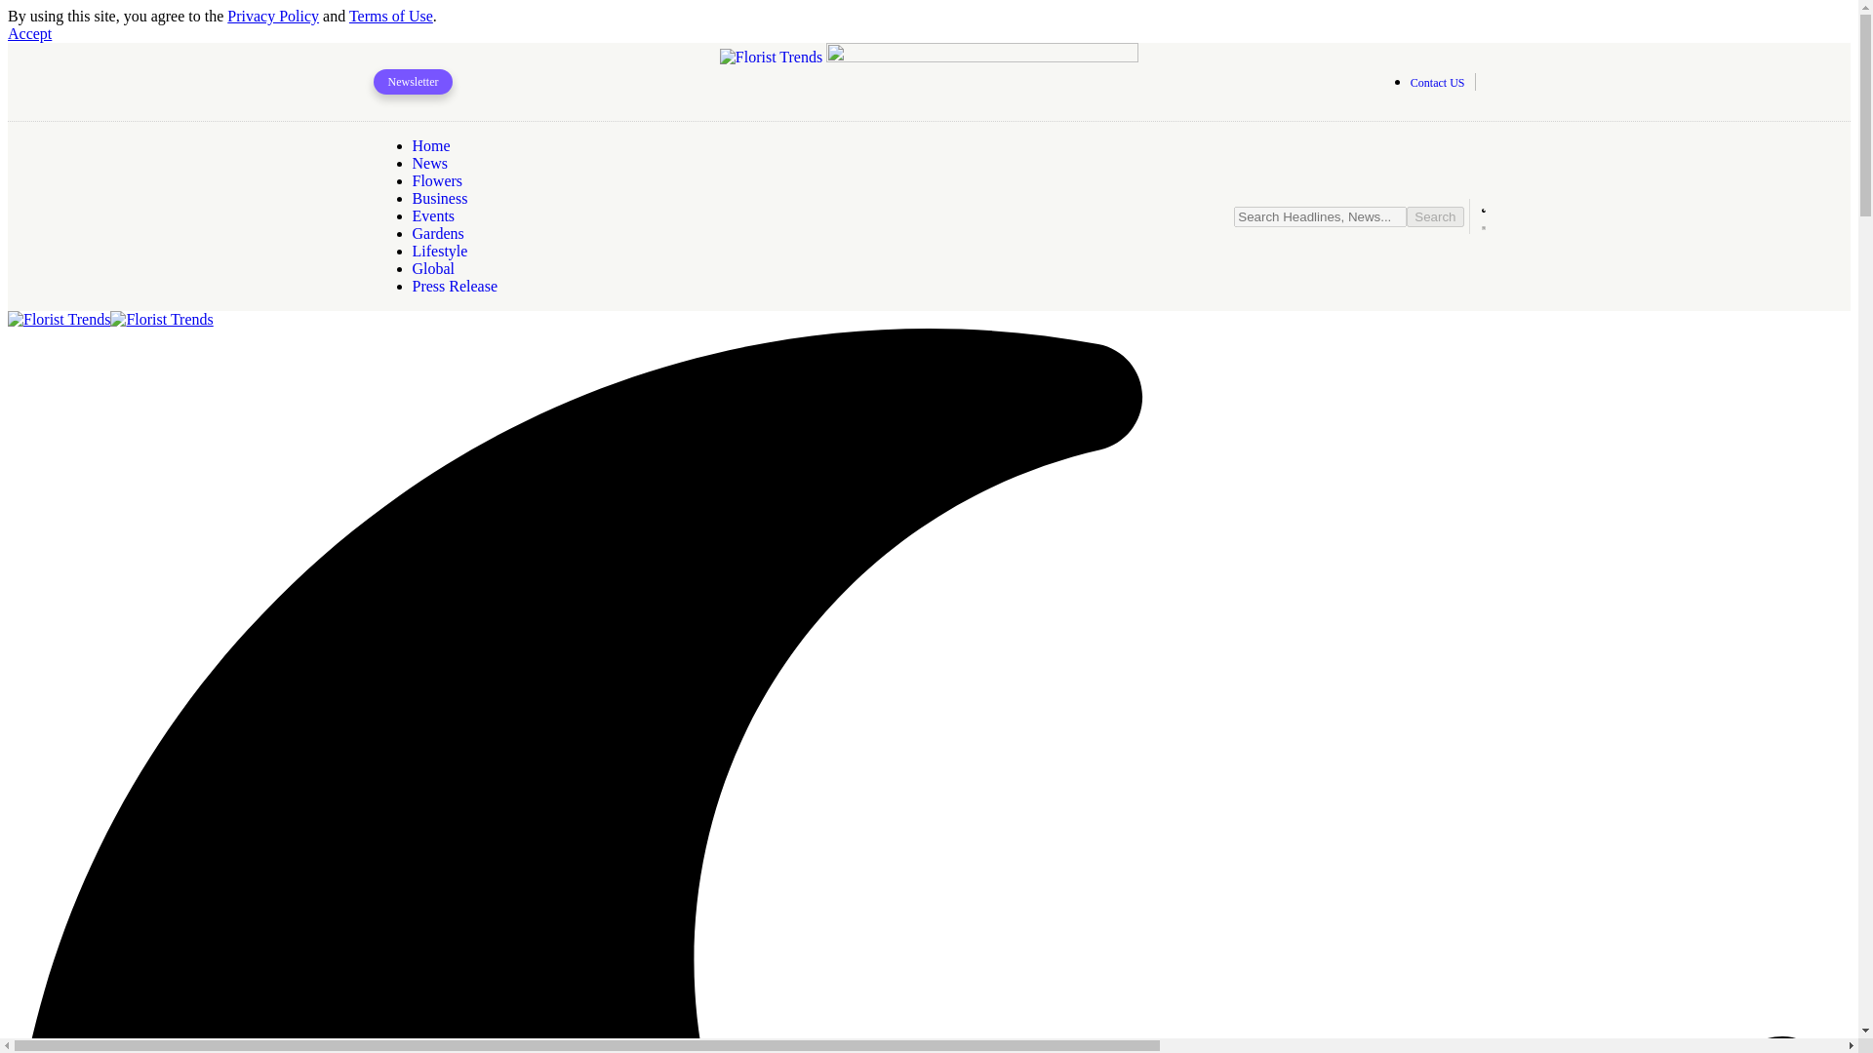 The width and height of the screenshot is (1873, 1053). I want to click on Global, so click(433, 268).